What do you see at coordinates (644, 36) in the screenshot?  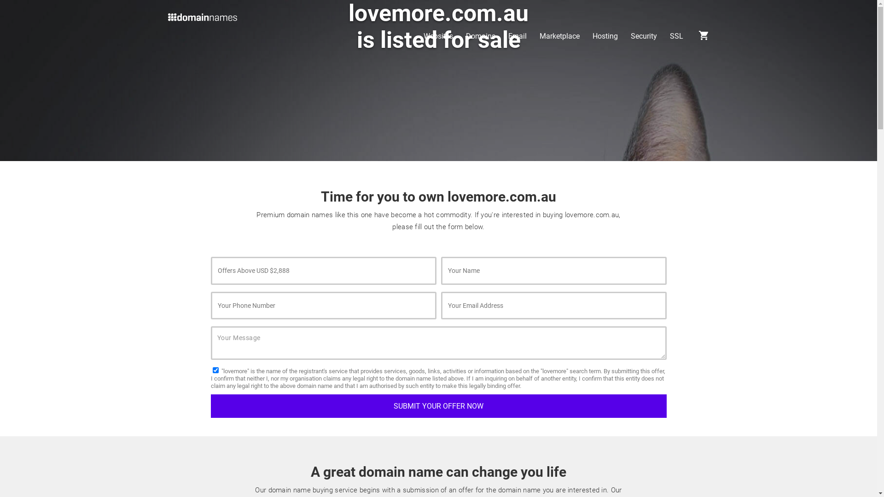 I see `Security` at bounding box center [644, 36].